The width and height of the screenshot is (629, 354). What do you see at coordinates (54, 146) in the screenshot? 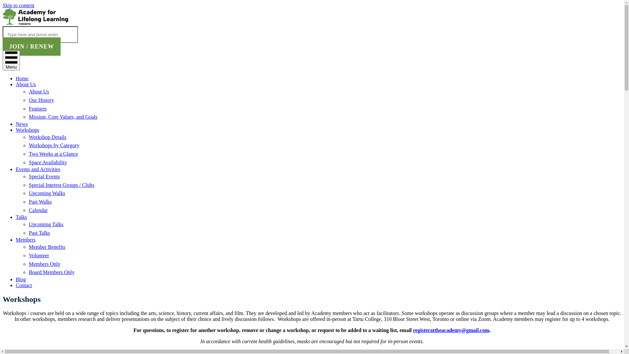
I see `Workshops by Category` at bounding box center [54, 146].